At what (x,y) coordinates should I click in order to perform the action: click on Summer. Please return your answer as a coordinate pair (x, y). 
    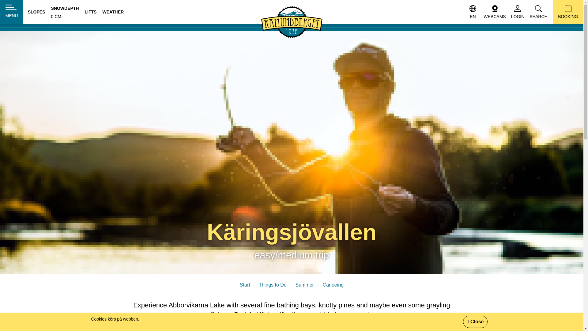
    Looking at the image, I should click on (245, 285).